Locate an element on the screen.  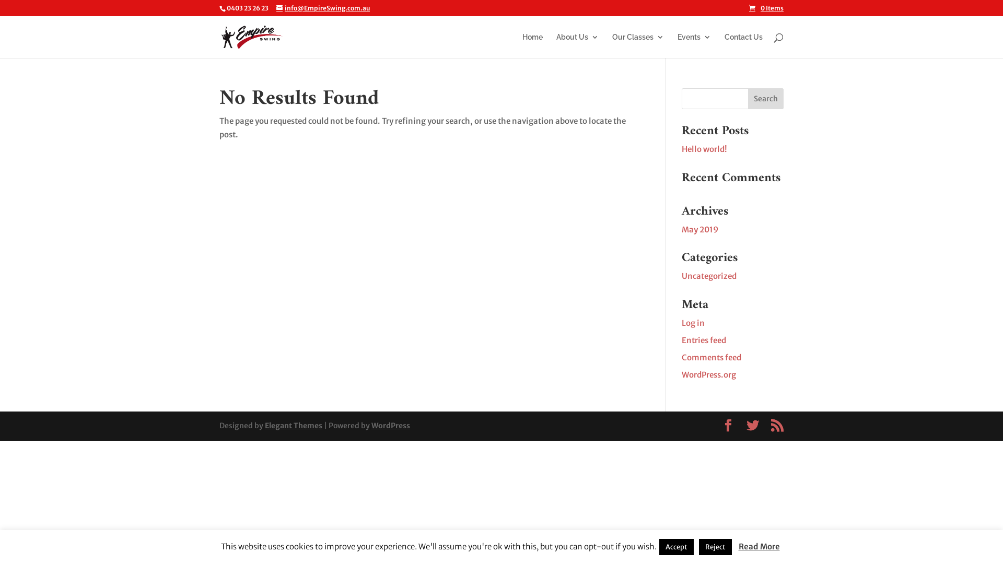
Log in is located at coordinates (693, 323).